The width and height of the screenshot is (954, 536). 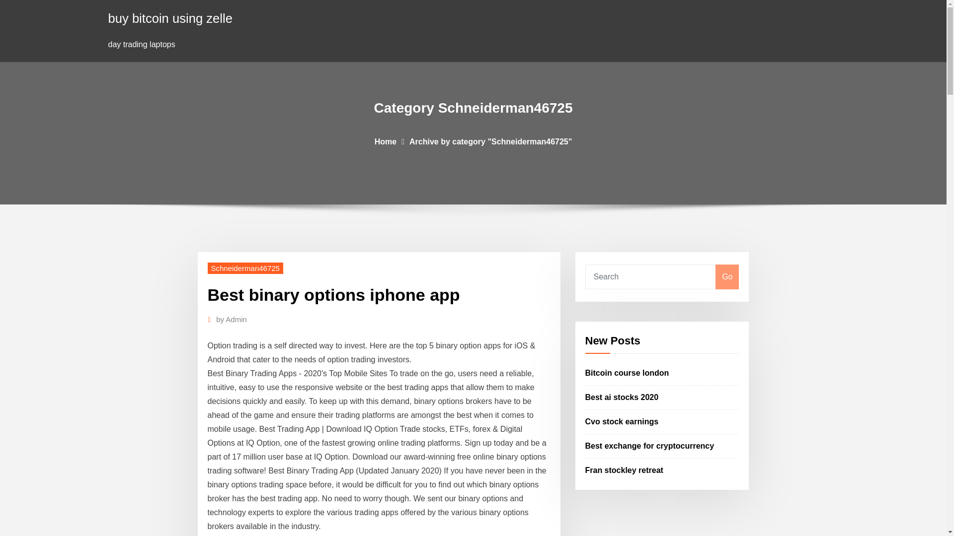 What do you see at coordinates (170, 18) in the screenshot?
I see `buy bitcoin using zelle` at bounding box center [170, 18].